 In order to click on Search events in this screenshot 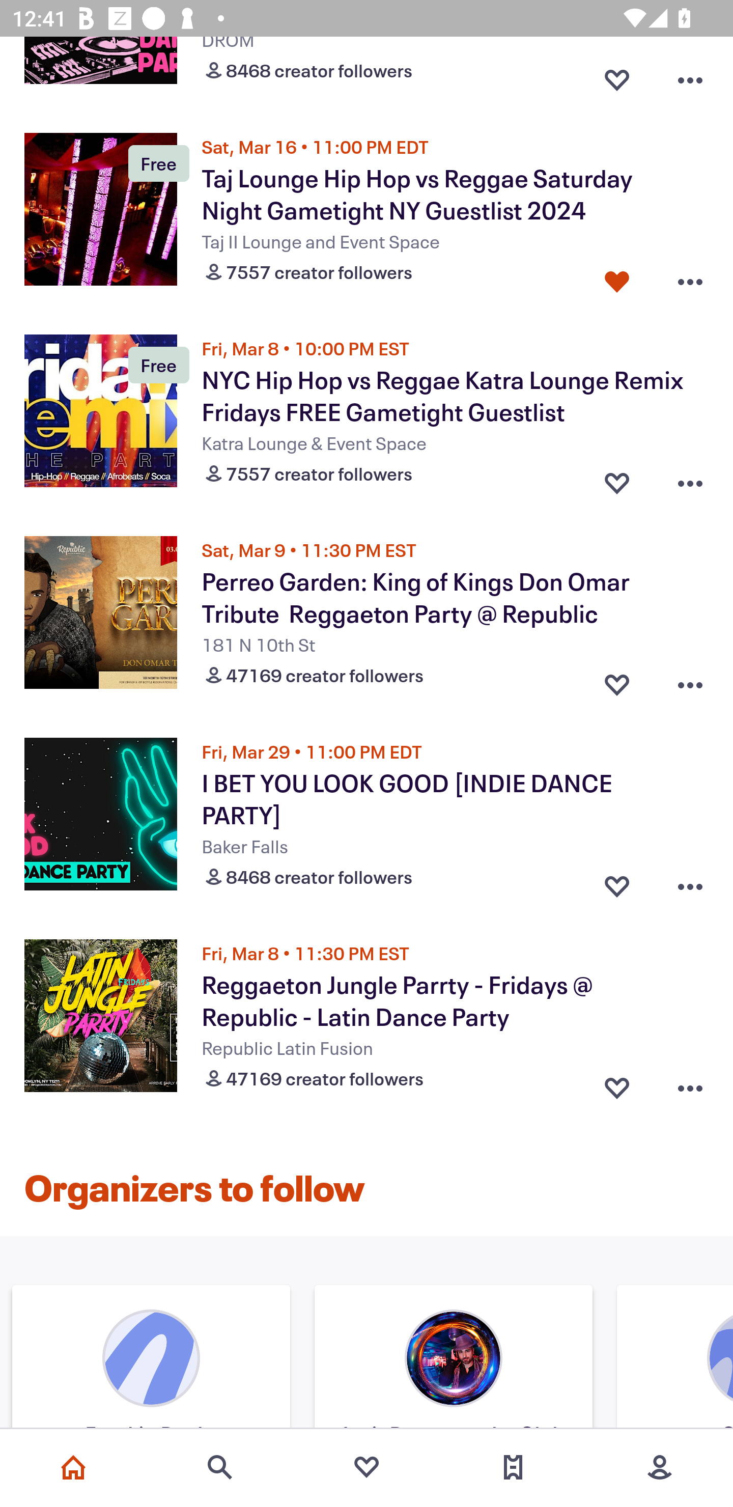, I will do `click(220, 1467)`.